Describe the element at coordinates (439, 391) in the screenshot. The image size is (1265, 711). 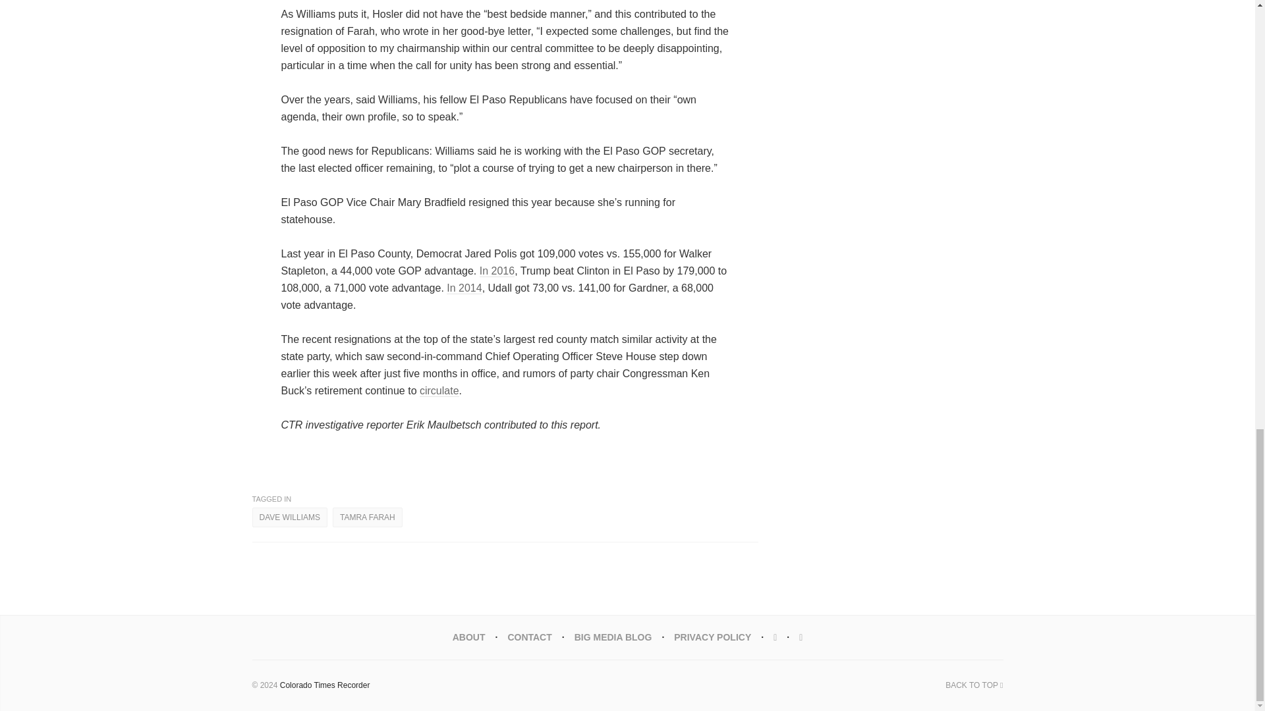
I see `circulate` at that location.